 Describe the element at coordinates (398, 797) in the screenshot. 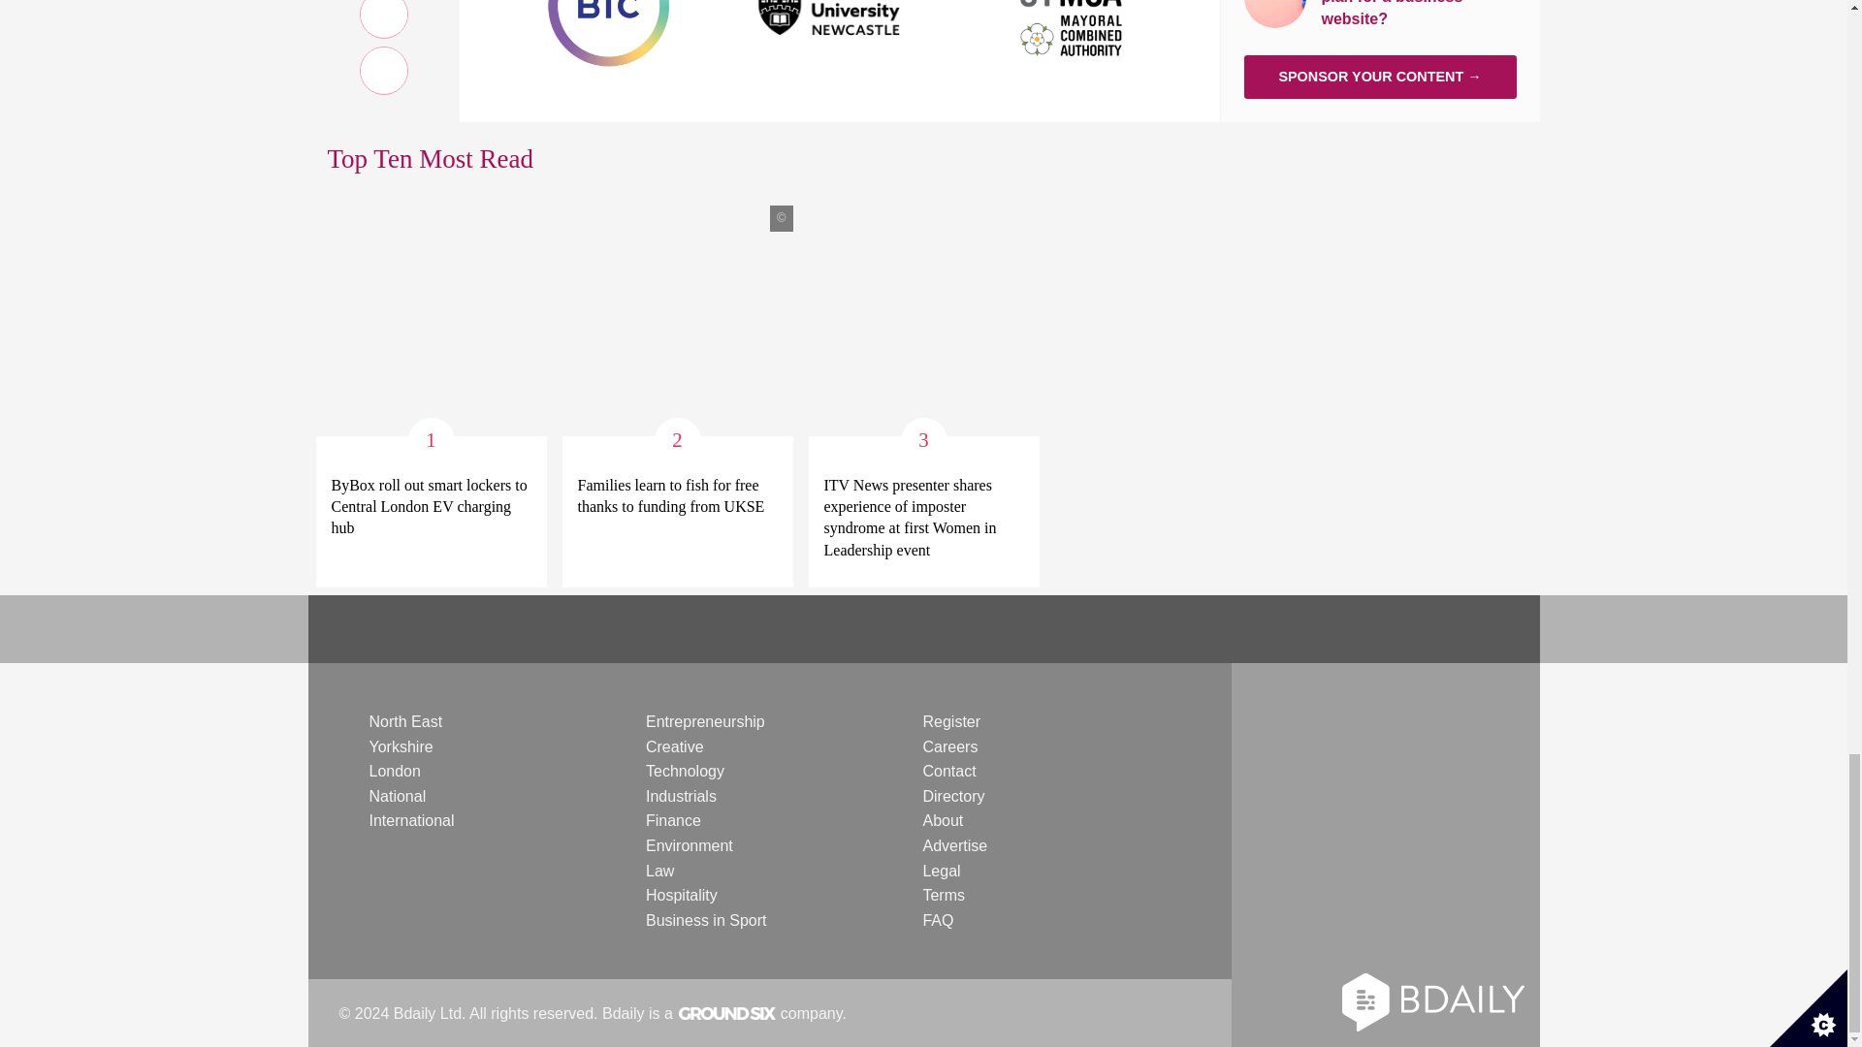

I see `National` at that location.